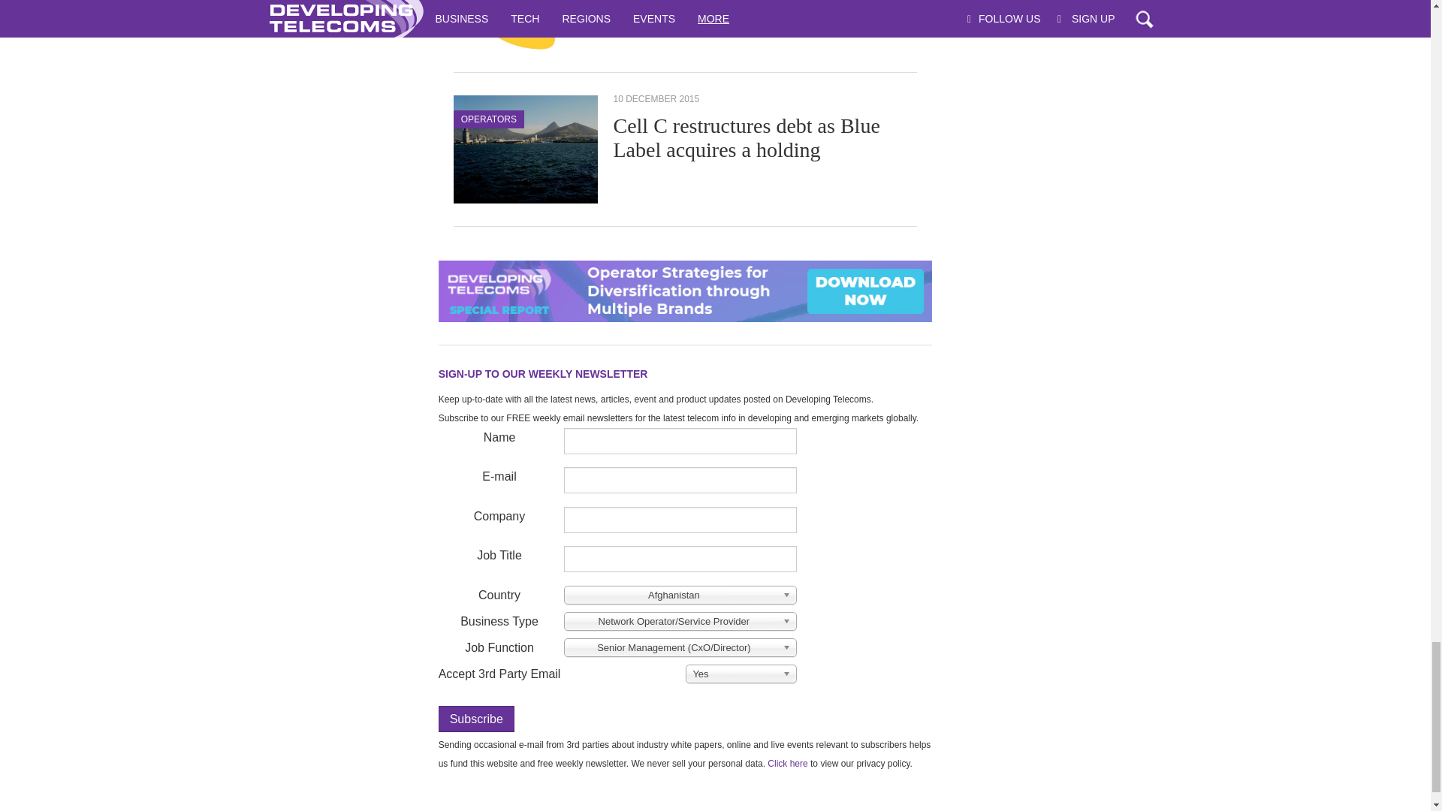 Image resolution: width=1442 pixels, height=811 pixels. What do you see at coordinates (476, 719) in the screenshot?
I see `Subscribe` at bounding box center [476, 719].